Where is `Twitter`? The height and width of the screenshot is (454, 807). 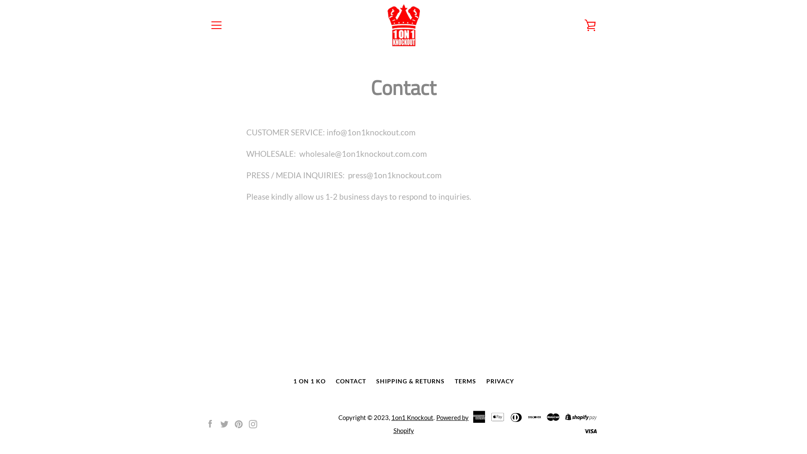
Twitter is located at coordinates (224, 423).